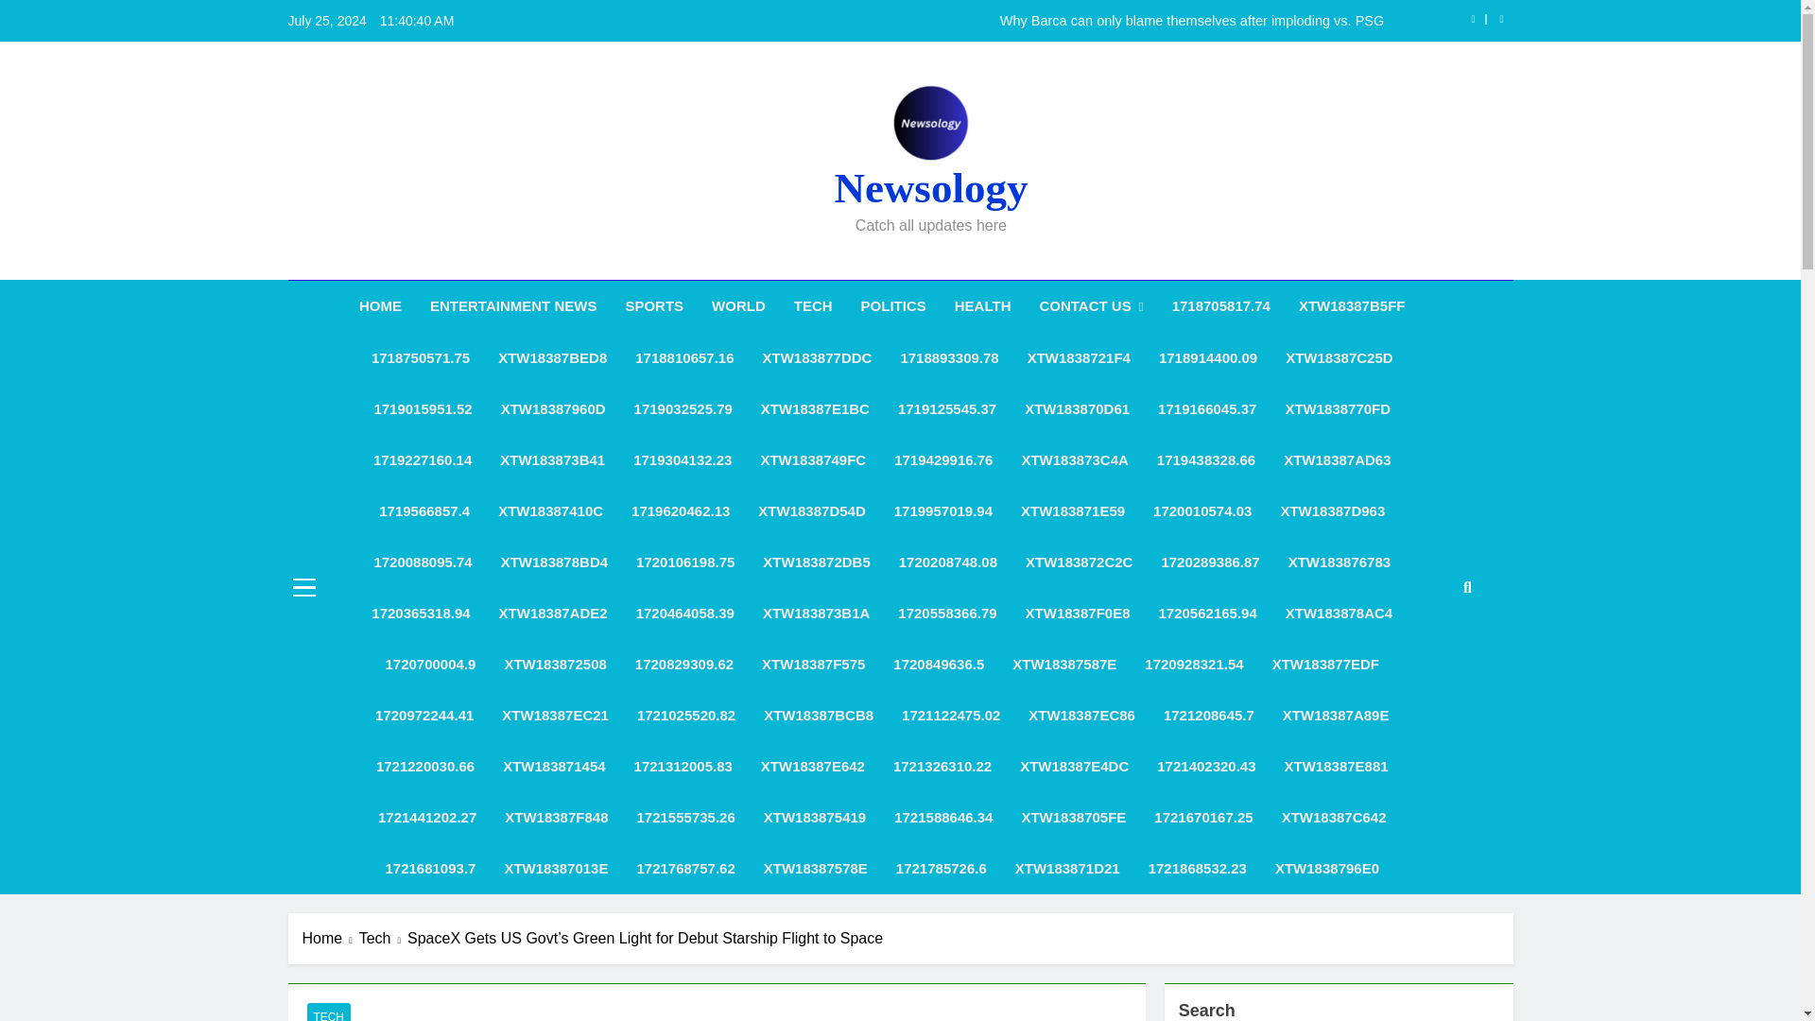 Image resolution: width=1815 pixels, height=1021 pixels. I want to click on HOME, so click(380, 306).